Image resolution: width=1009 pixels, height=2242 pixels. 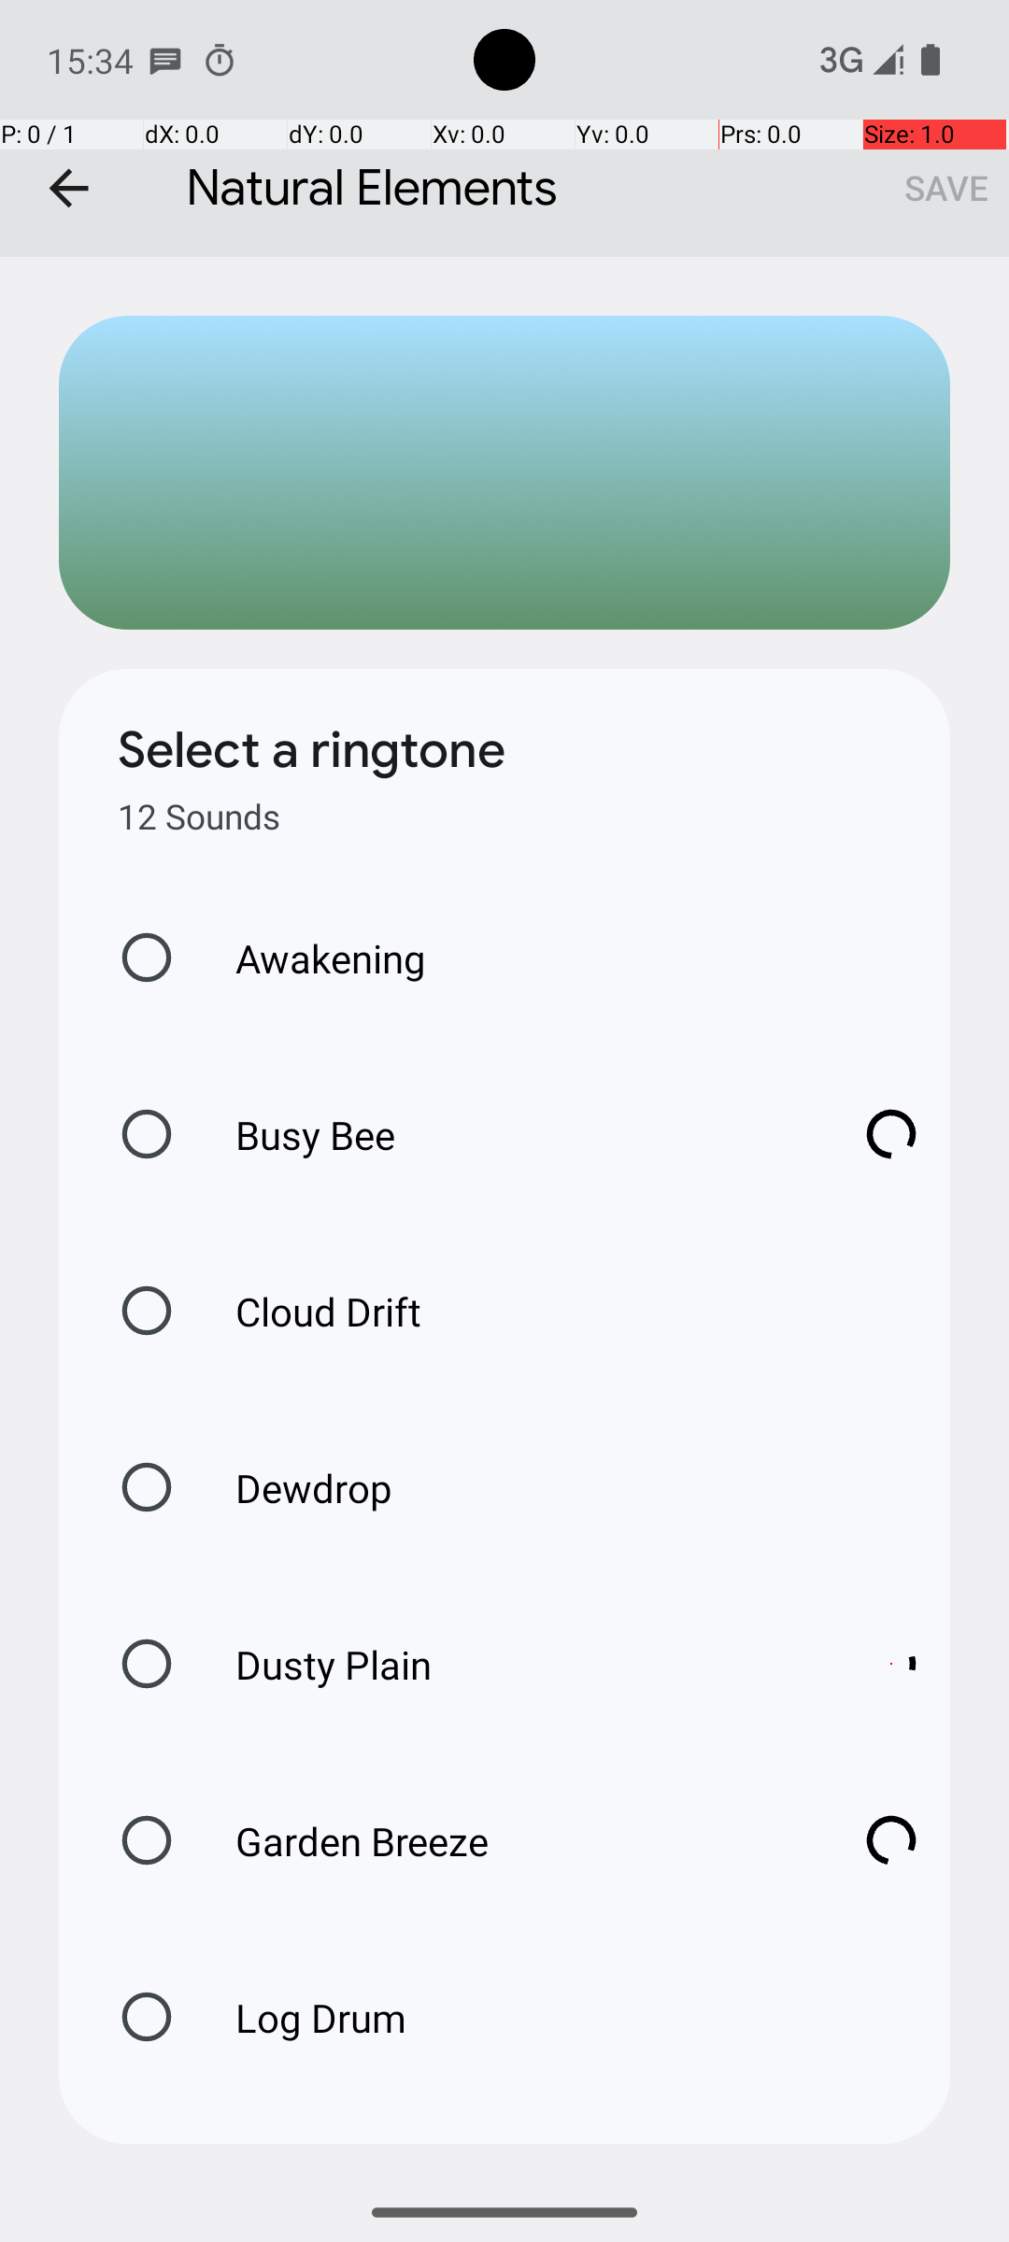 What do you see at coordinates (311, 958) in the screenshot?
I see `Awakening` at bounding box center [311, 958].